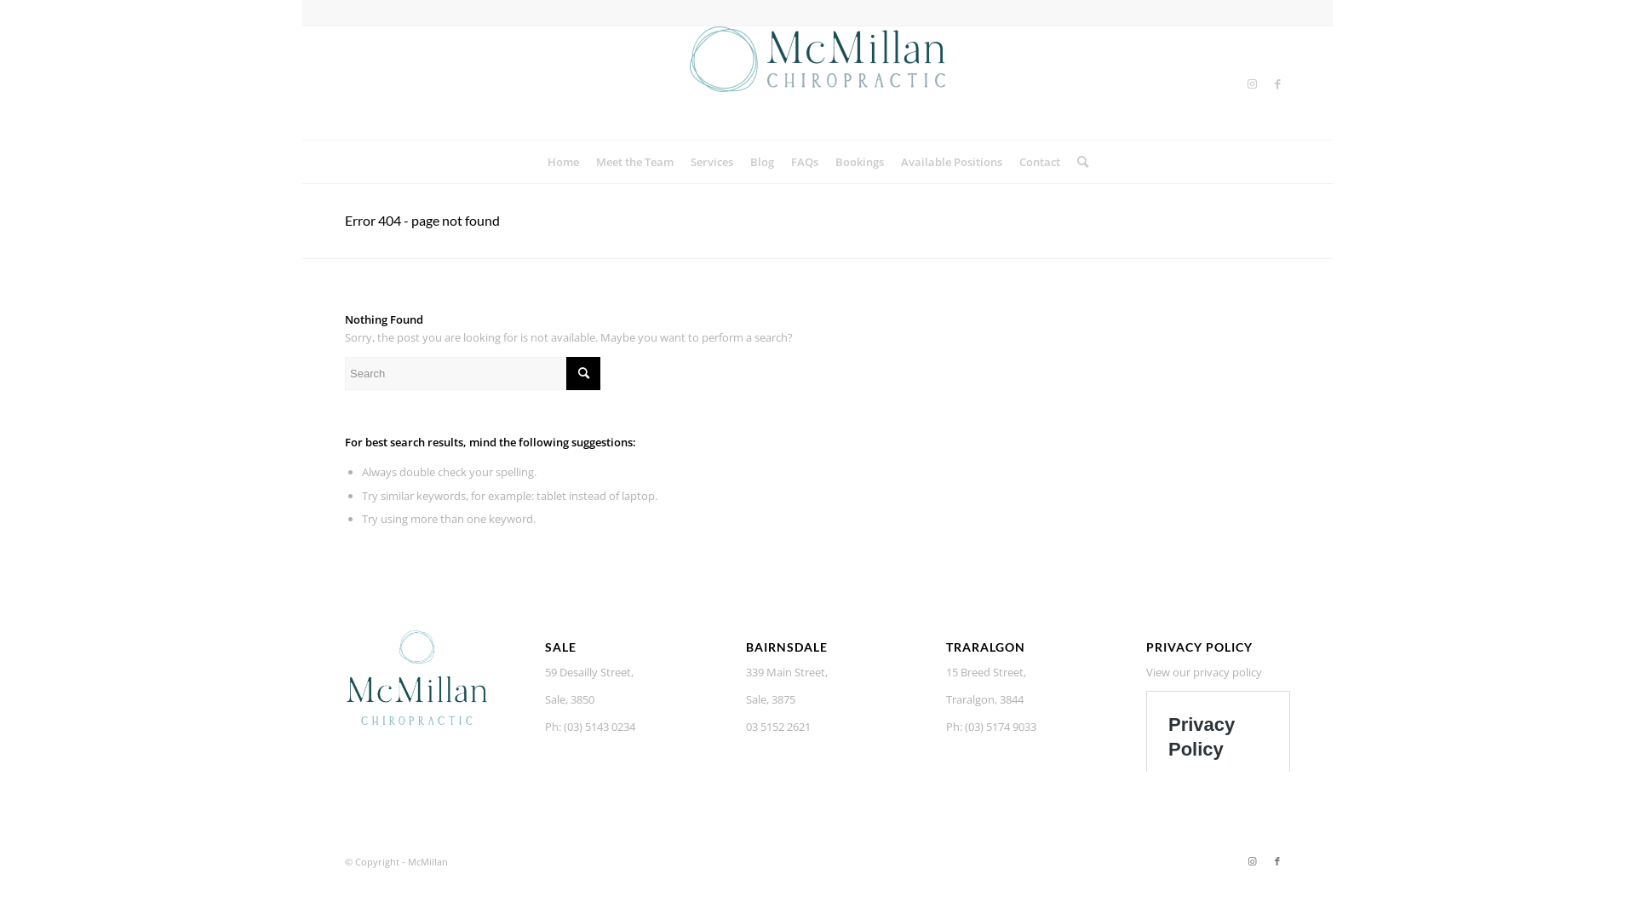  Describe the element at coordinates (711, 162) in the screenshot. I see `Services` at that location.